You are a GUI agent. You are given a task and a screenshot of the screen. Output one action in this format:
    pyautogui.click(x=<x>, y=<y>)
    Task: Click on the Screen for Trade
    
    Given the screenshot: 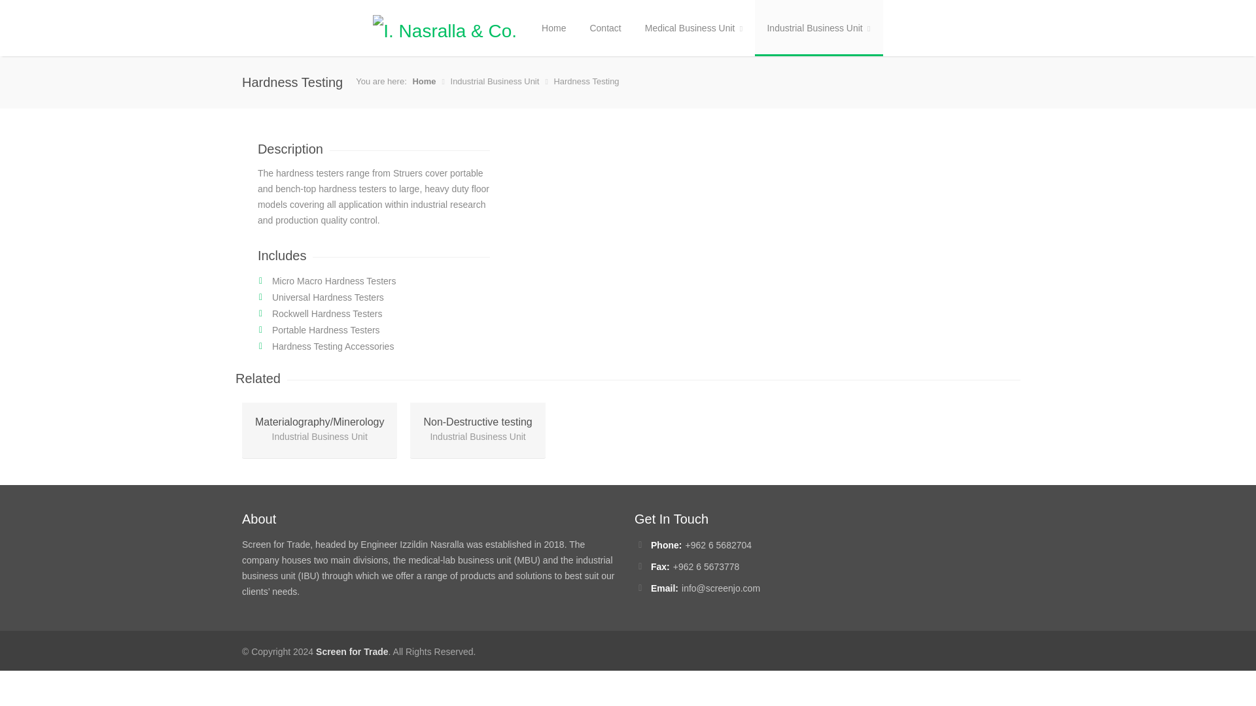 What is the action you would take?
    pyautogui.click(x=352, y=652)
    